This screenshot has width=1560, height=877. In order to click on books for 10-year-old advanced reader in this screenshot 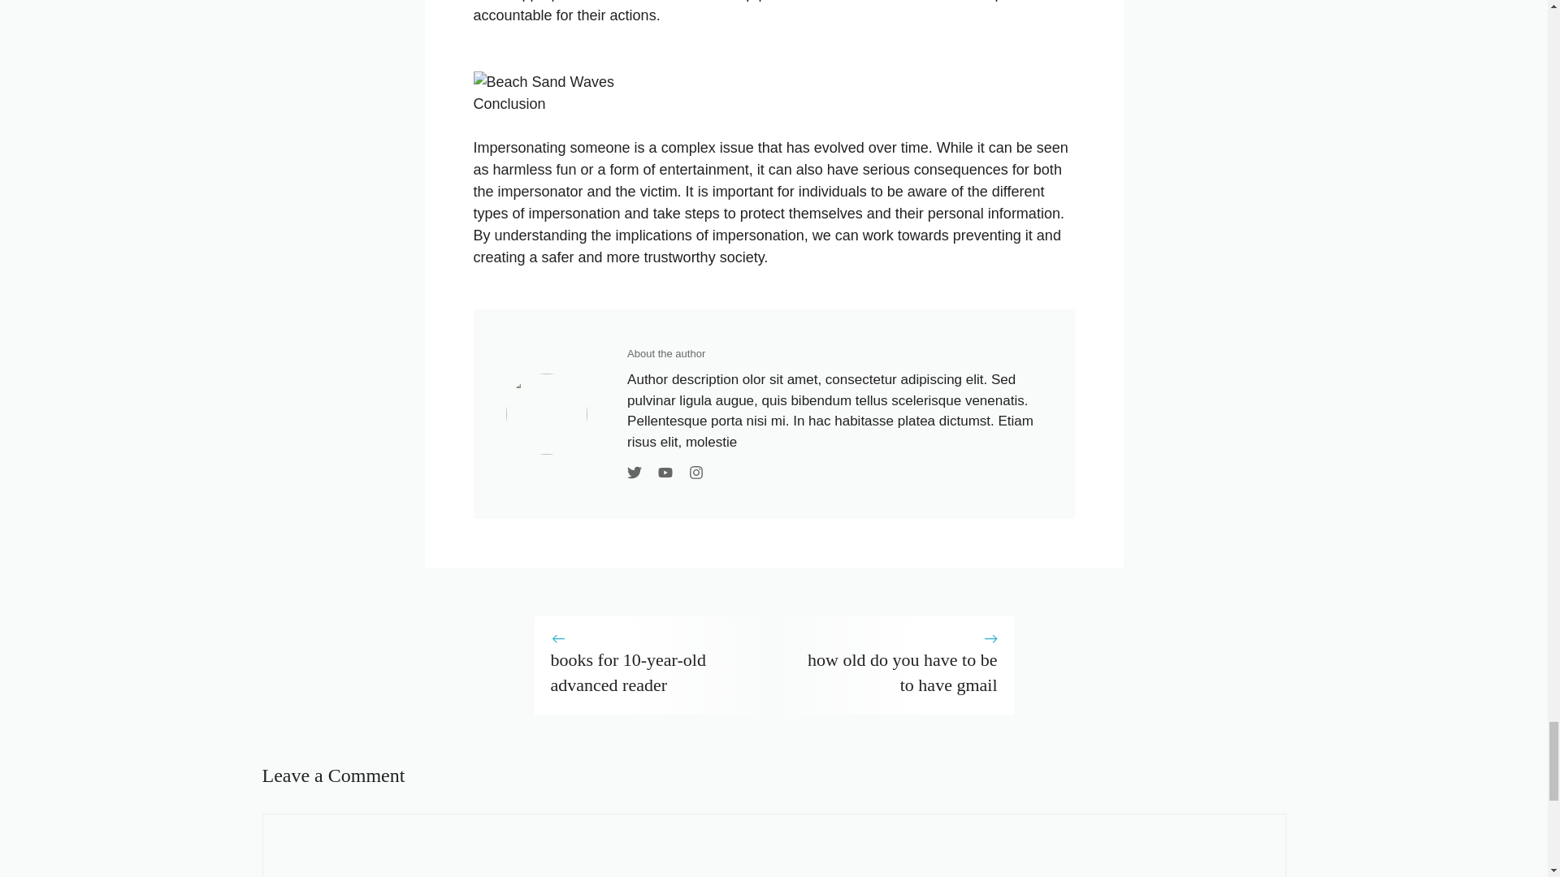, I will do `click(628, 672)`.